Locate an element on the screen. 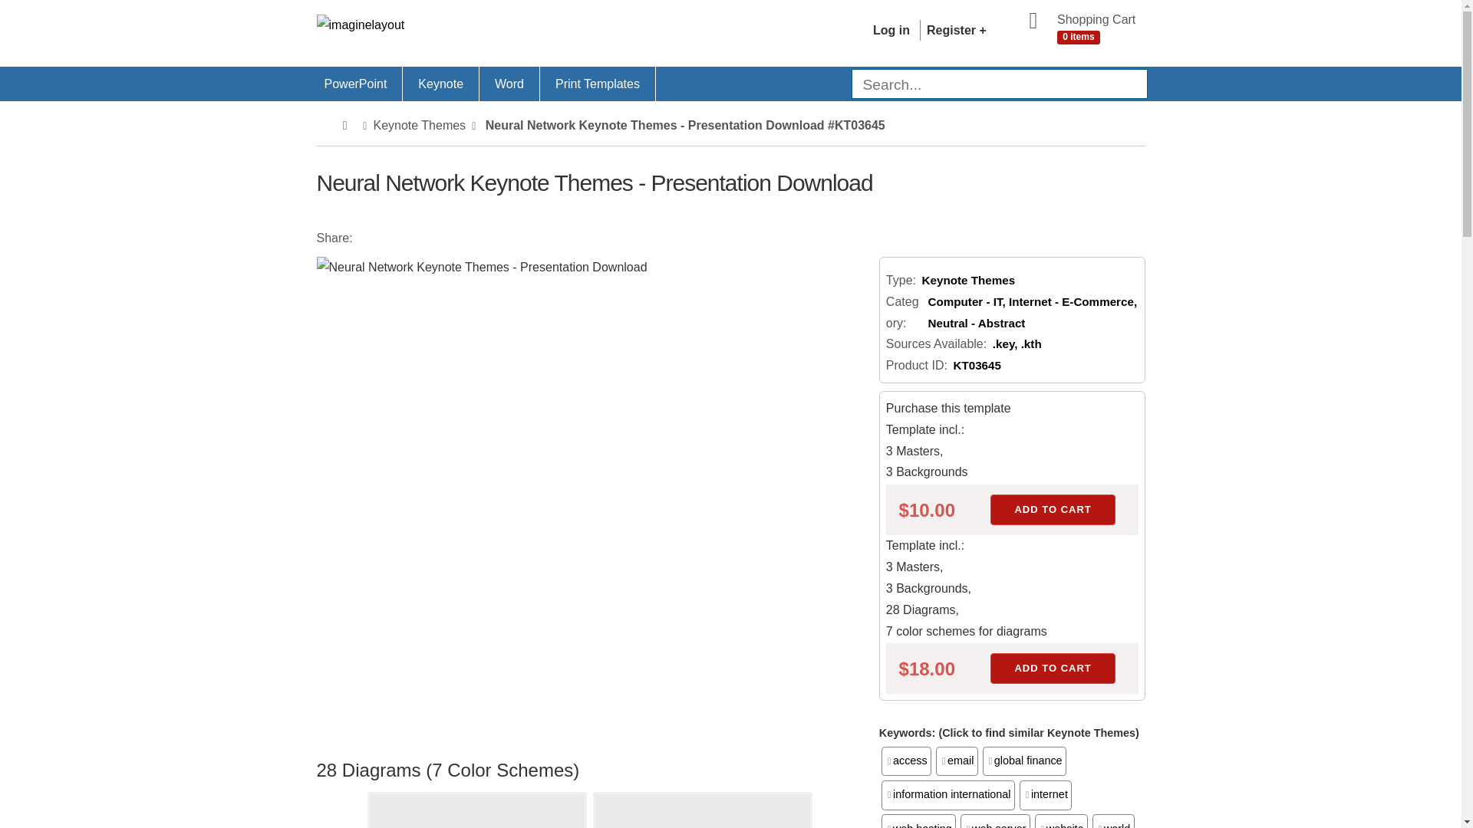 This screenshot has height=828, width=1473. ADD TO CART is located at coordinates (1053, 669).